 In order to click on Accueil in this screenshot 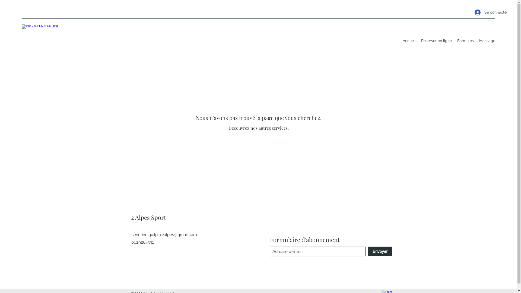, I will do `click(409, 41)`.